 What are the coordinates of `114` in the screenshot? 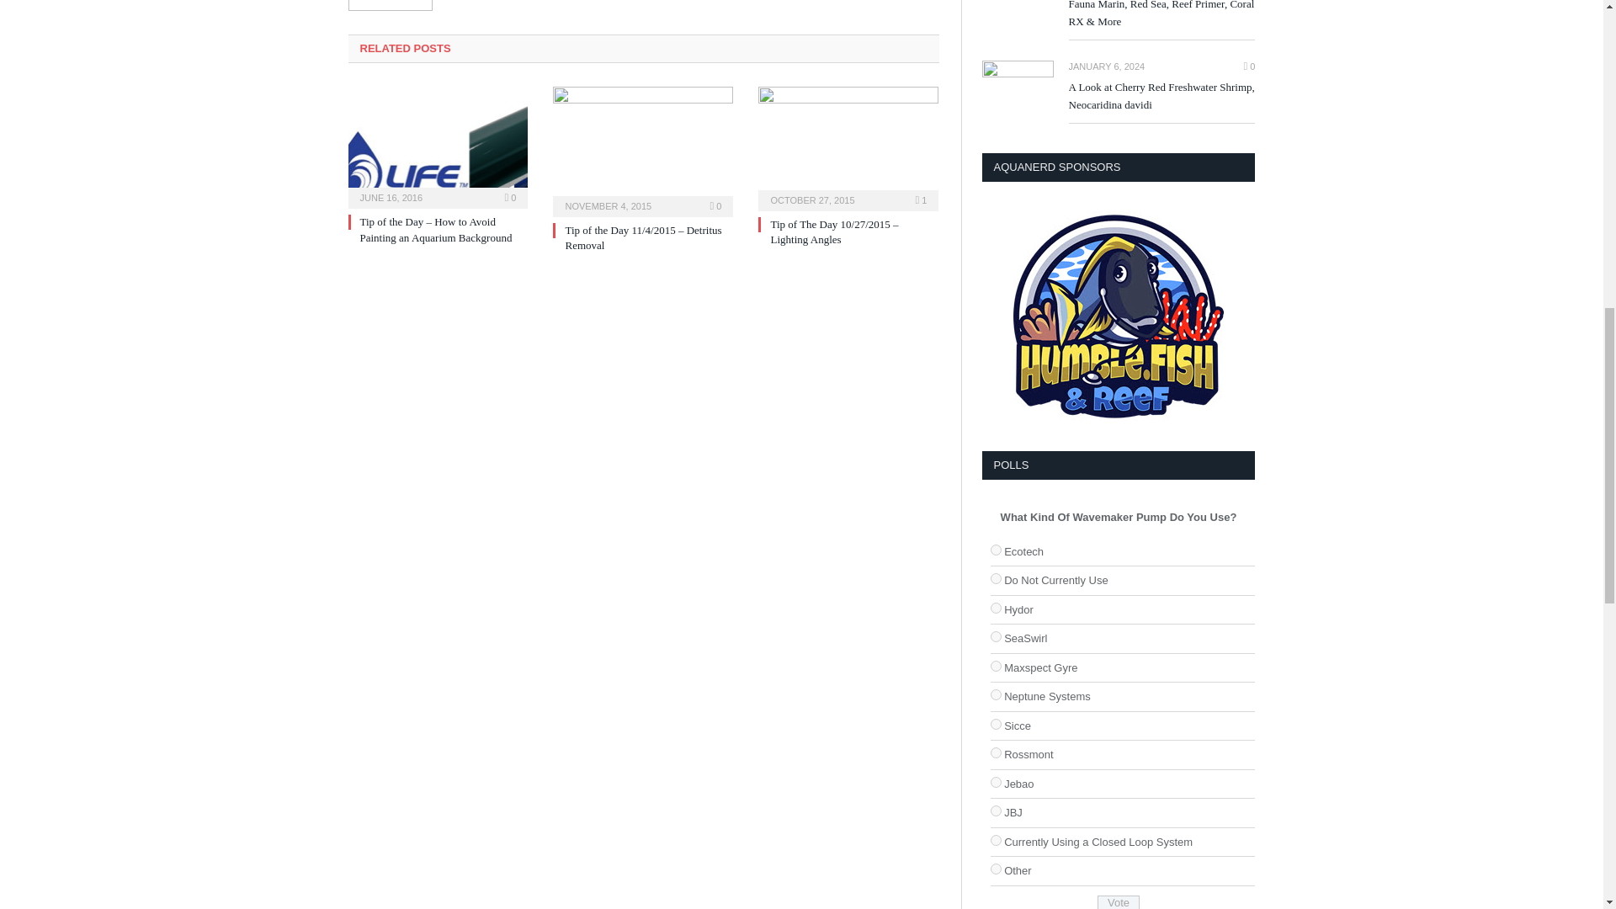 It's located at (995, 840).